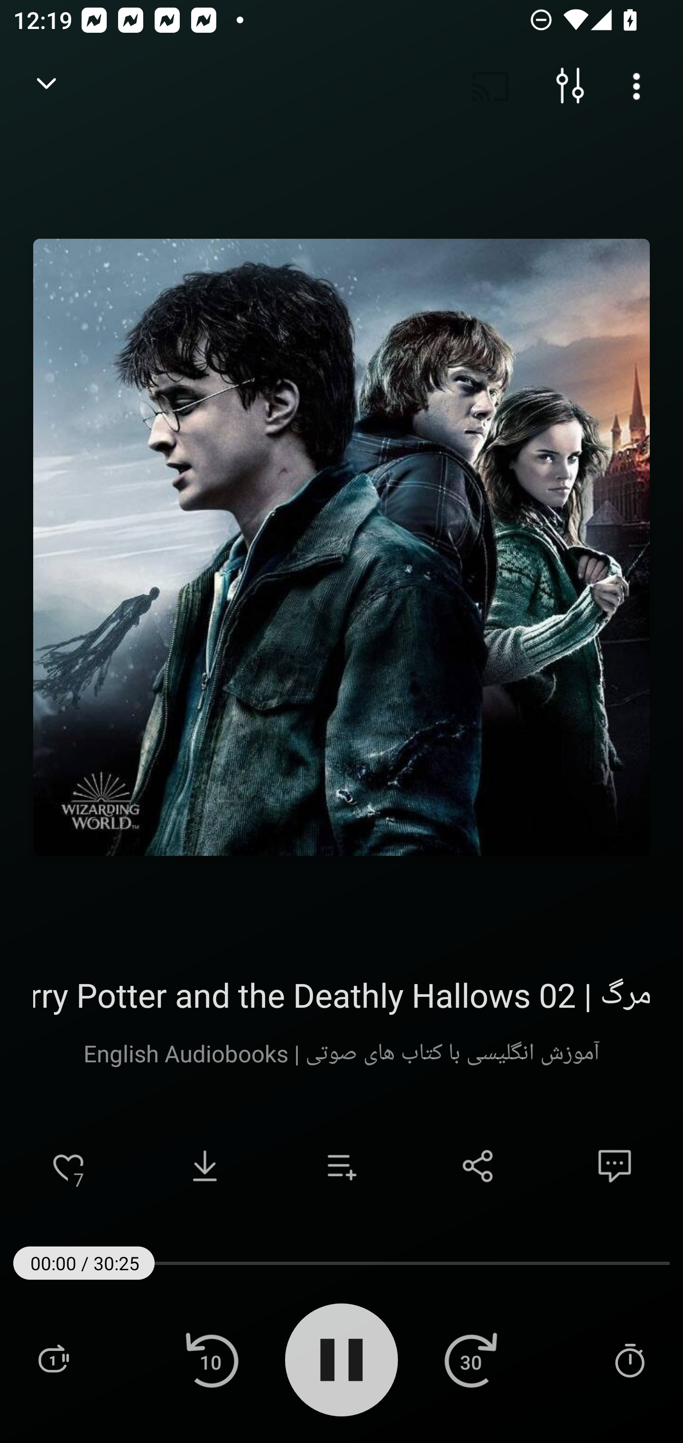 The height and width of the screenshot is (1443, 683). Describe the element at coordinates (46, 86) in the screenshot. I see ` Back` at that location.